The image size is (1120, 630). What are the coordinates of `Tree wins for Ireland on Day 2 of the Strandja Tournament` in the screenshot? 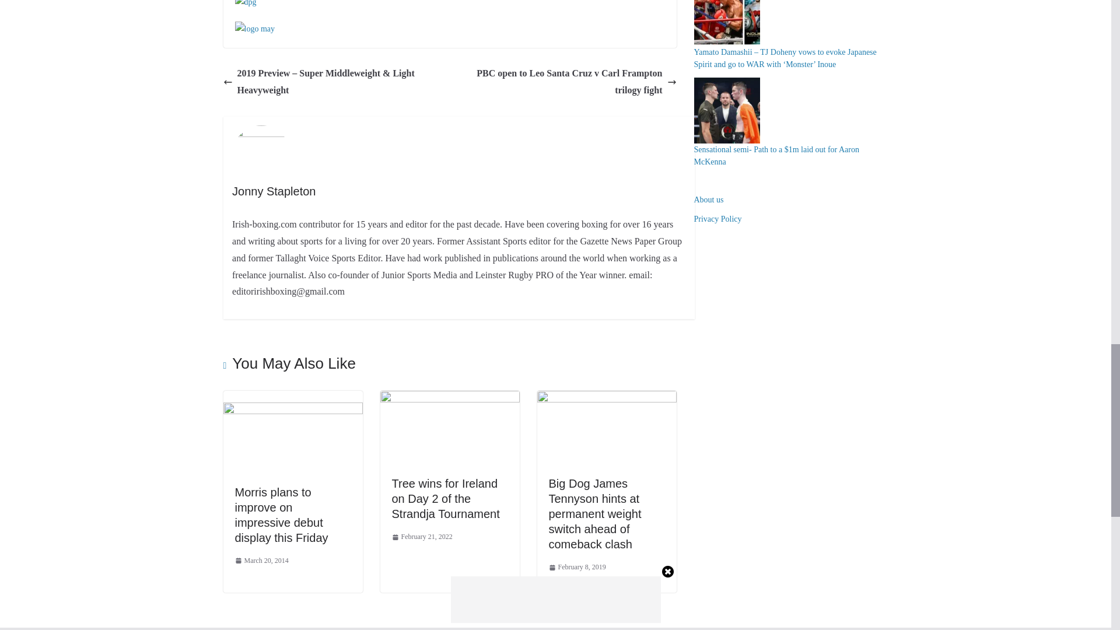 It's located at (446, 498).